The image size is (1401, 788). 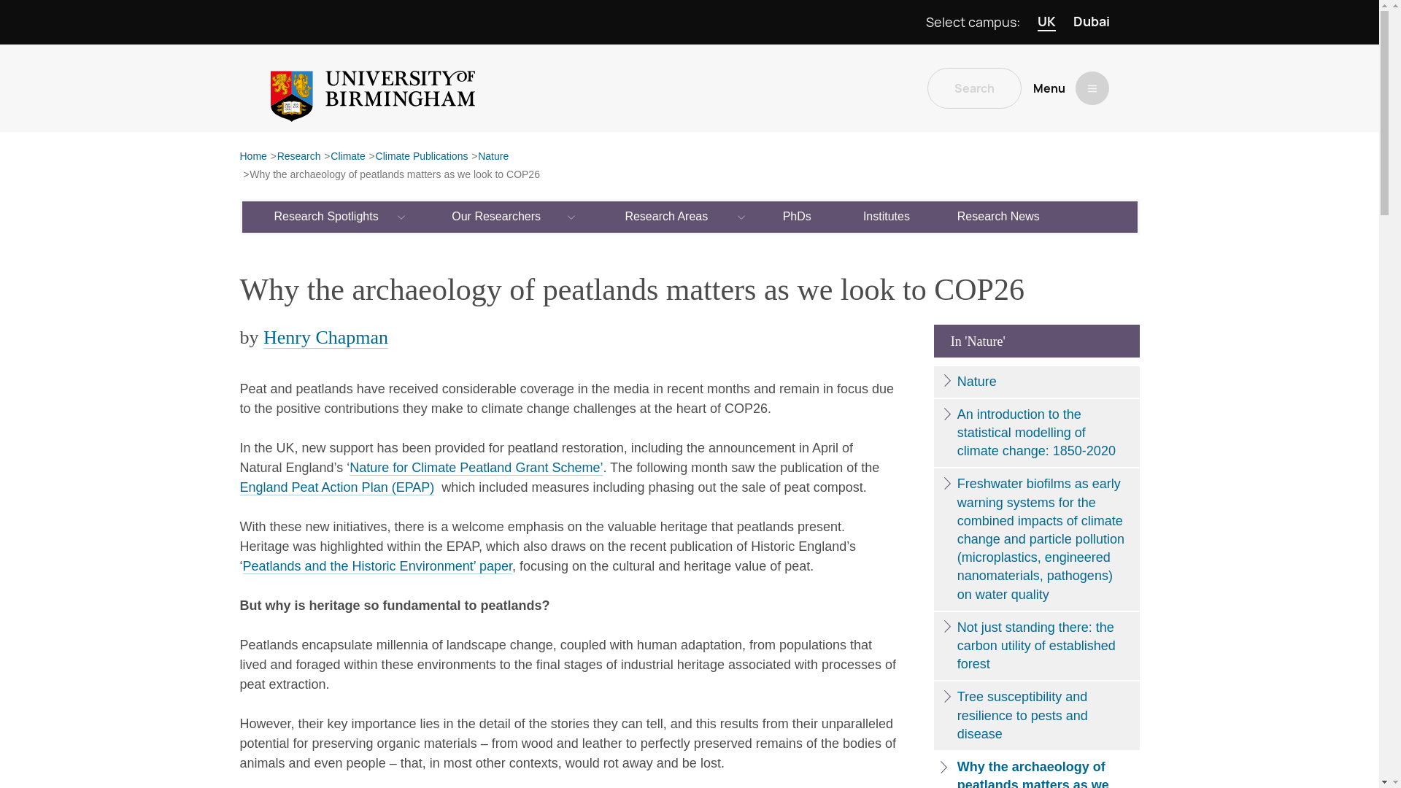 I want to click on Research Spotlights, so click(x=327, y=216).